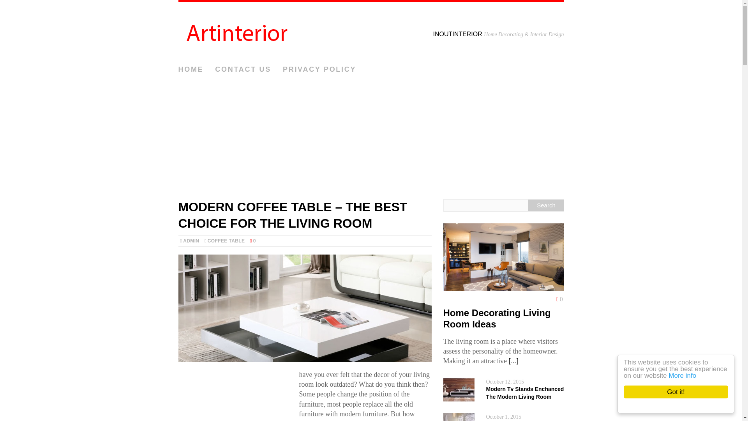 This screenshot has height=421, width=748. I want to click on Home Decorating Living Room Ideas, so click(503, 286).